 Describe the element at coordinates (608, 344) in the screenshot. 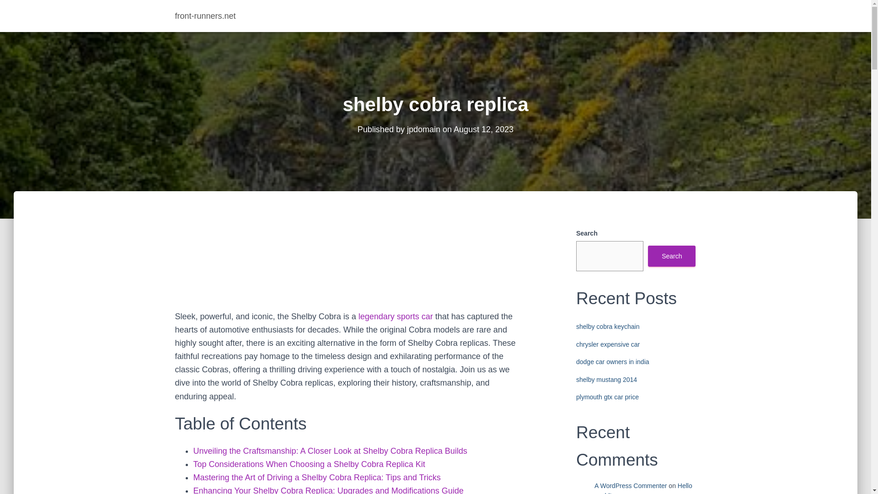

I see `chrysler expensive car` at that location.